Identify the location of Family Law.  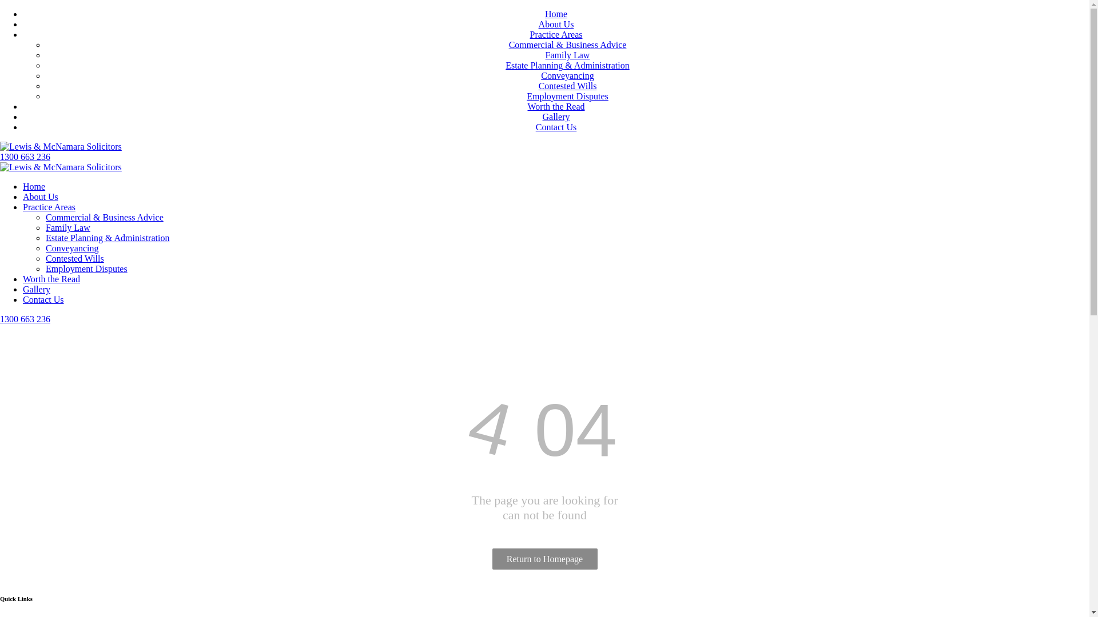
(568, 55).